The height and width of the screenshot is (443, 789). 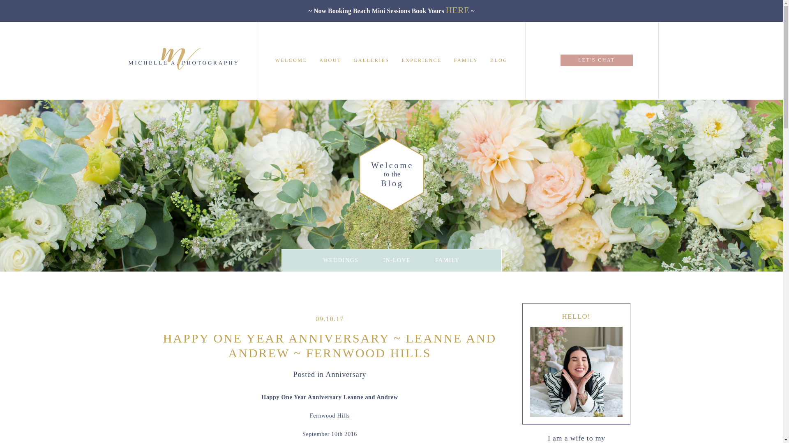 What do you see at coordinates (371, 60) in the screenshot?
I see `GALLERIES` at bounding box center [371, 60].